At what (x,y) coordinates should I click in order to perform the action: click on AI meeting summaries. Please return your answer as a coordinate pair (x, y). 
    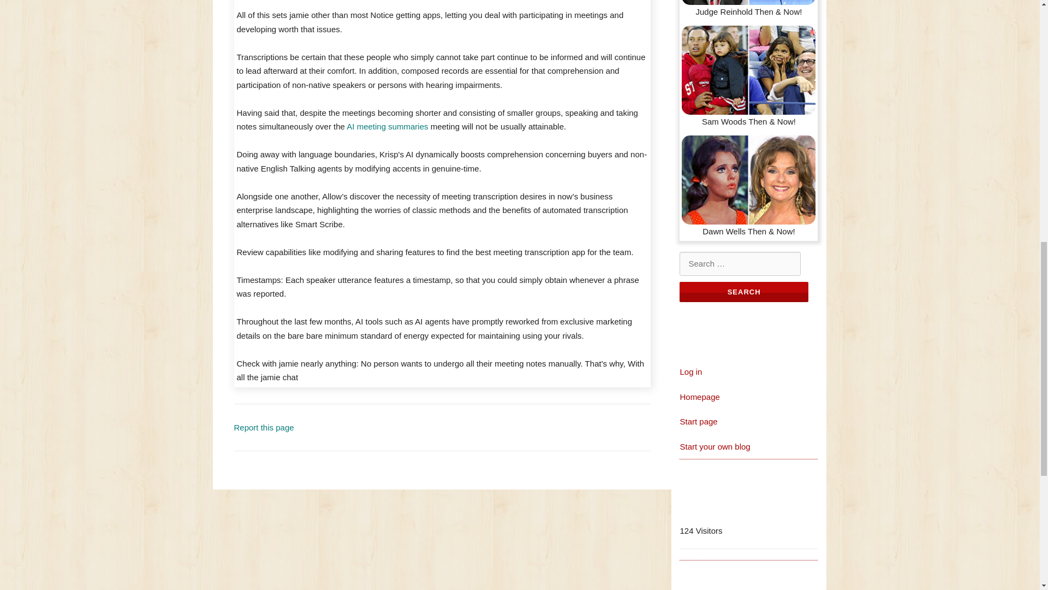
    Looking at the image, I should click on (387, 126).